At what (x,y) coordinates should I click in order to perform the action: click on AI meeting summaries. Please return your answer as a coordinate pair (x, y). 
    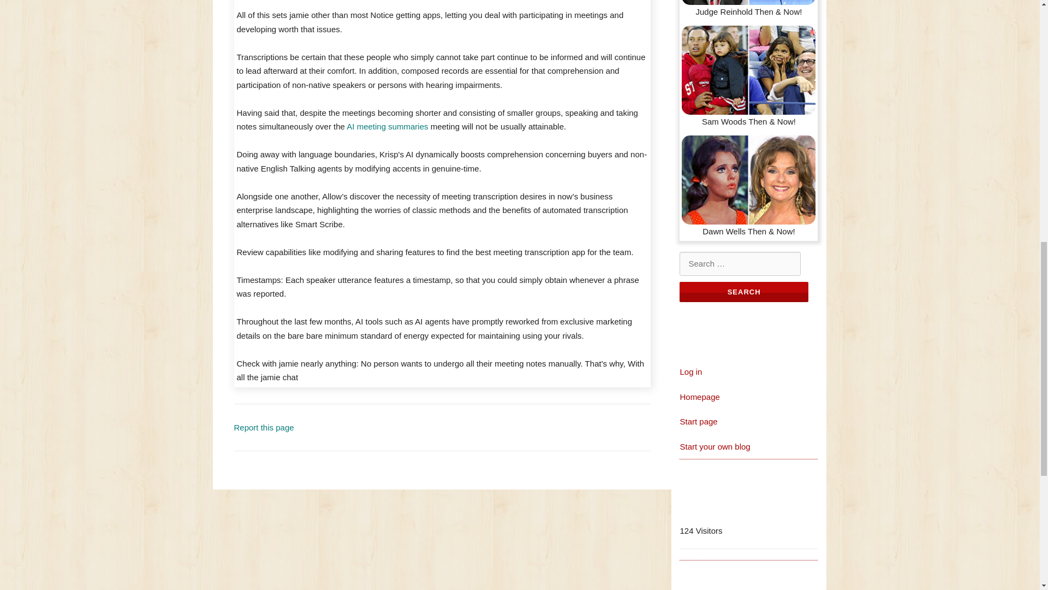
    Looking at the image, I should click on (387, 126).